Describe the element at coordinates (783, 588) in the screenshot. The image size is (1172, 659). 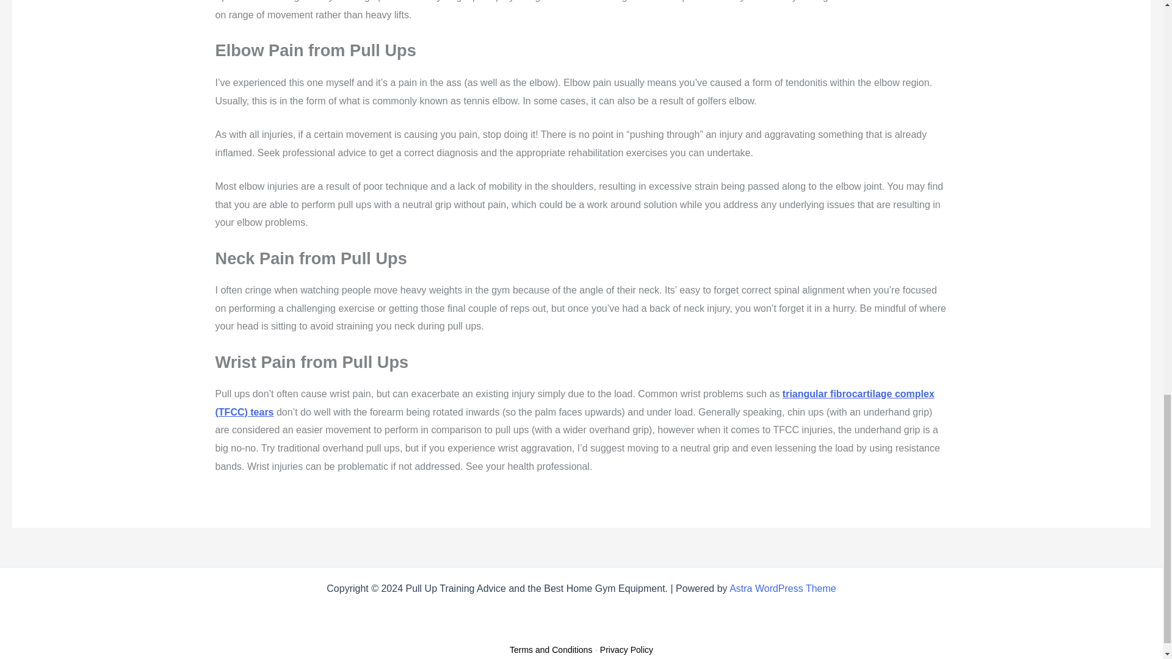
I see `Astra WordPress Theme` at that location.